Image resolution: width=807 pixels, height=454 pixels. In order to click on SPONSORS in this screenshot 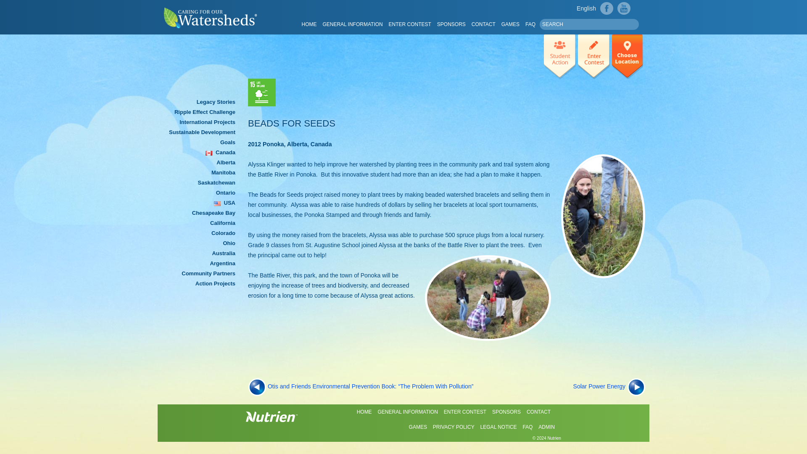, I will do `click(451, 24)`.